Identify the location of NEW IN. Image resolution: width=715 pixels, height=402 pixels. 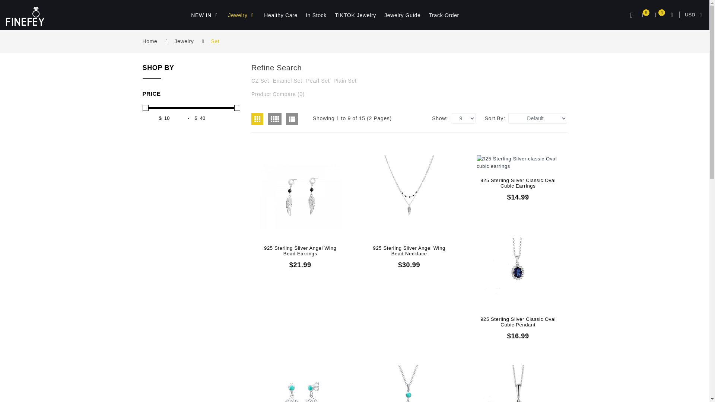
(205, 15).